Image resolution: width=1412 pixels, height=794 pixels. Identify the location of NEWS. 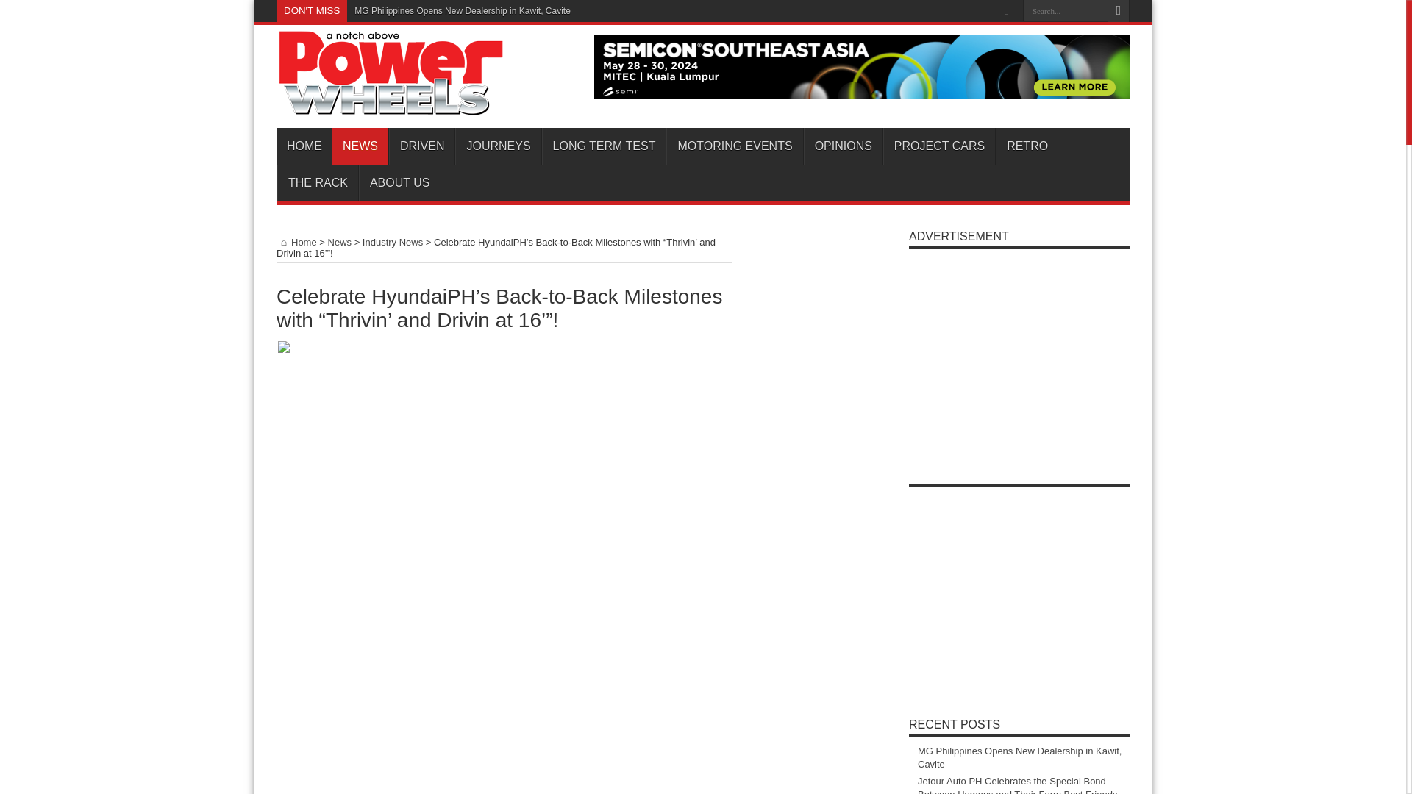
(360, 146).